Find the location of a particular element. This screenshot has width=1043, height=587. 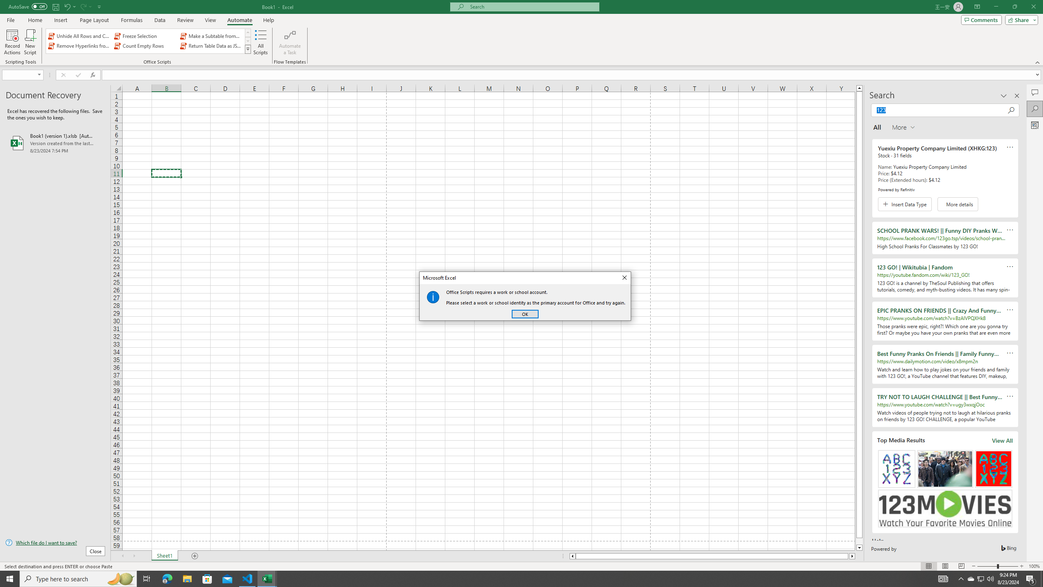

Remove Hyperlinks from Sheet is located at coordinates (80, 46).